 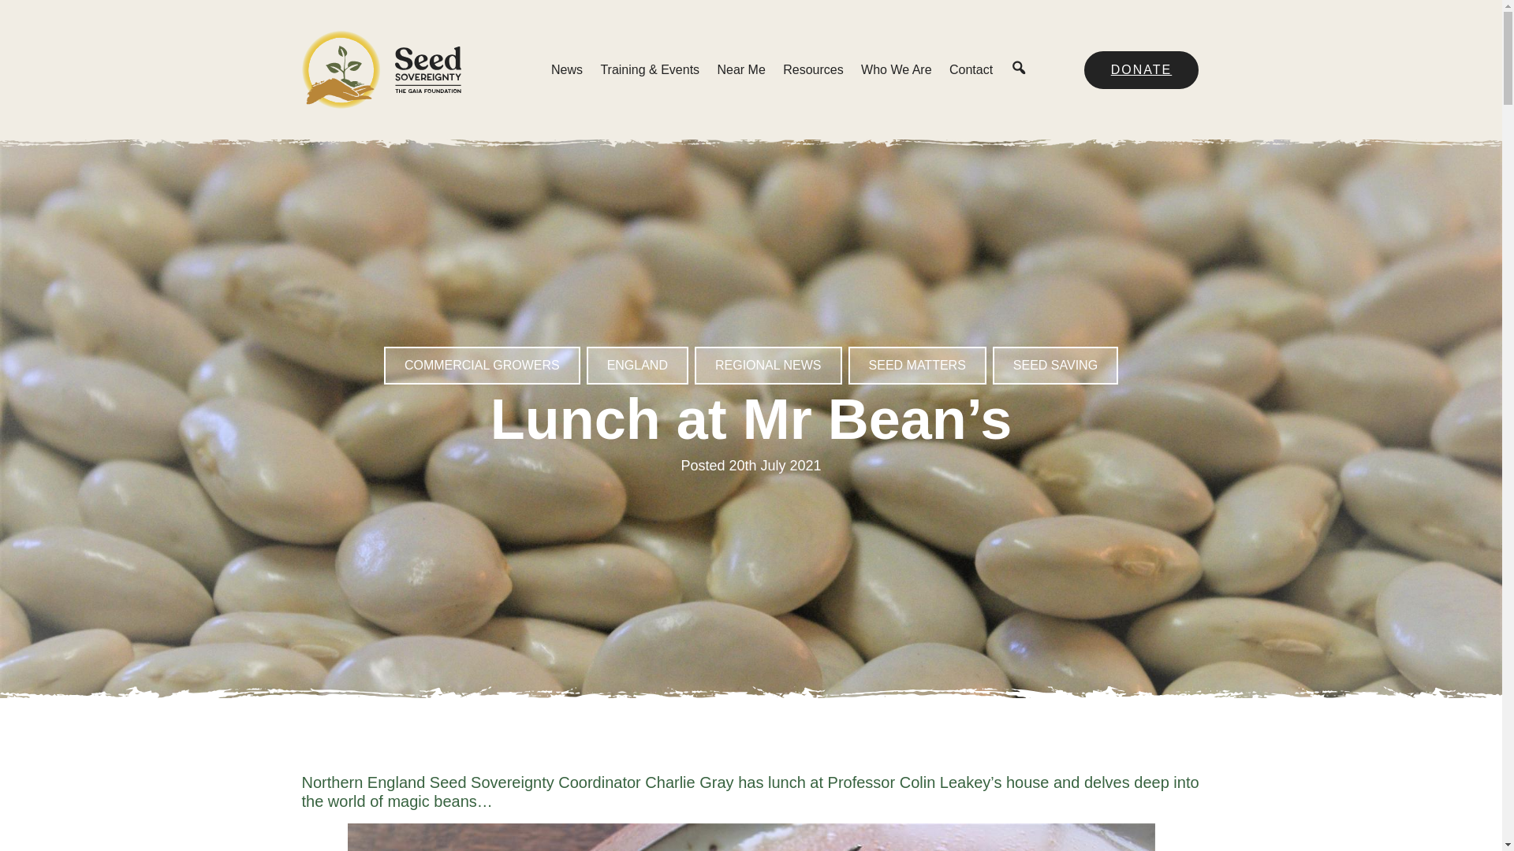 What do you see at coordinates (1141, 69) in the screenshot?
I see `DONATE` at bounding box center [1141, 69].